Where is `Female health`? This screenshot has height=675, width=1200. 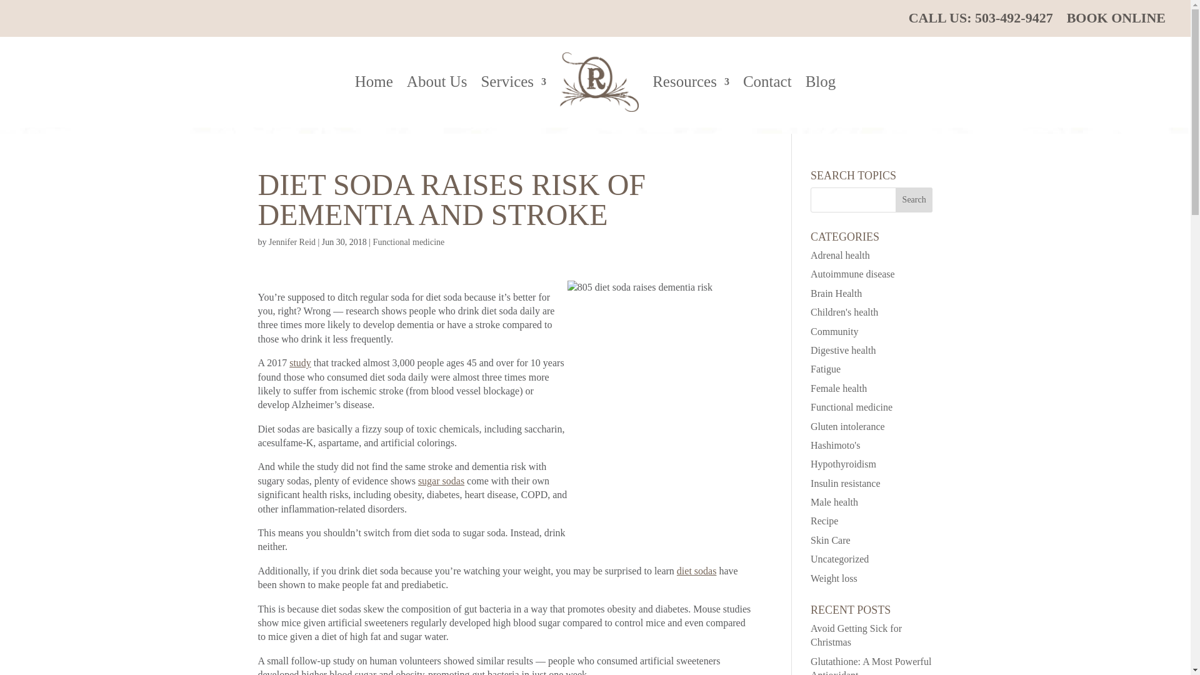
Female health is located at coordinates (839, 388).